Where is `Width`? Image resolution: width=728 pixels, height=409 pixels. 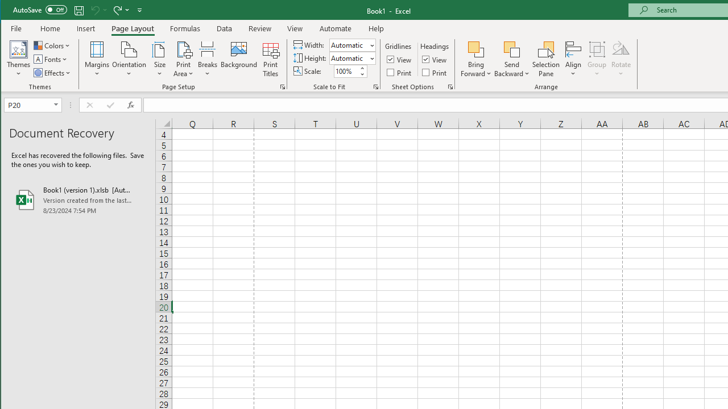
Width is located at coordinates (348, 45).